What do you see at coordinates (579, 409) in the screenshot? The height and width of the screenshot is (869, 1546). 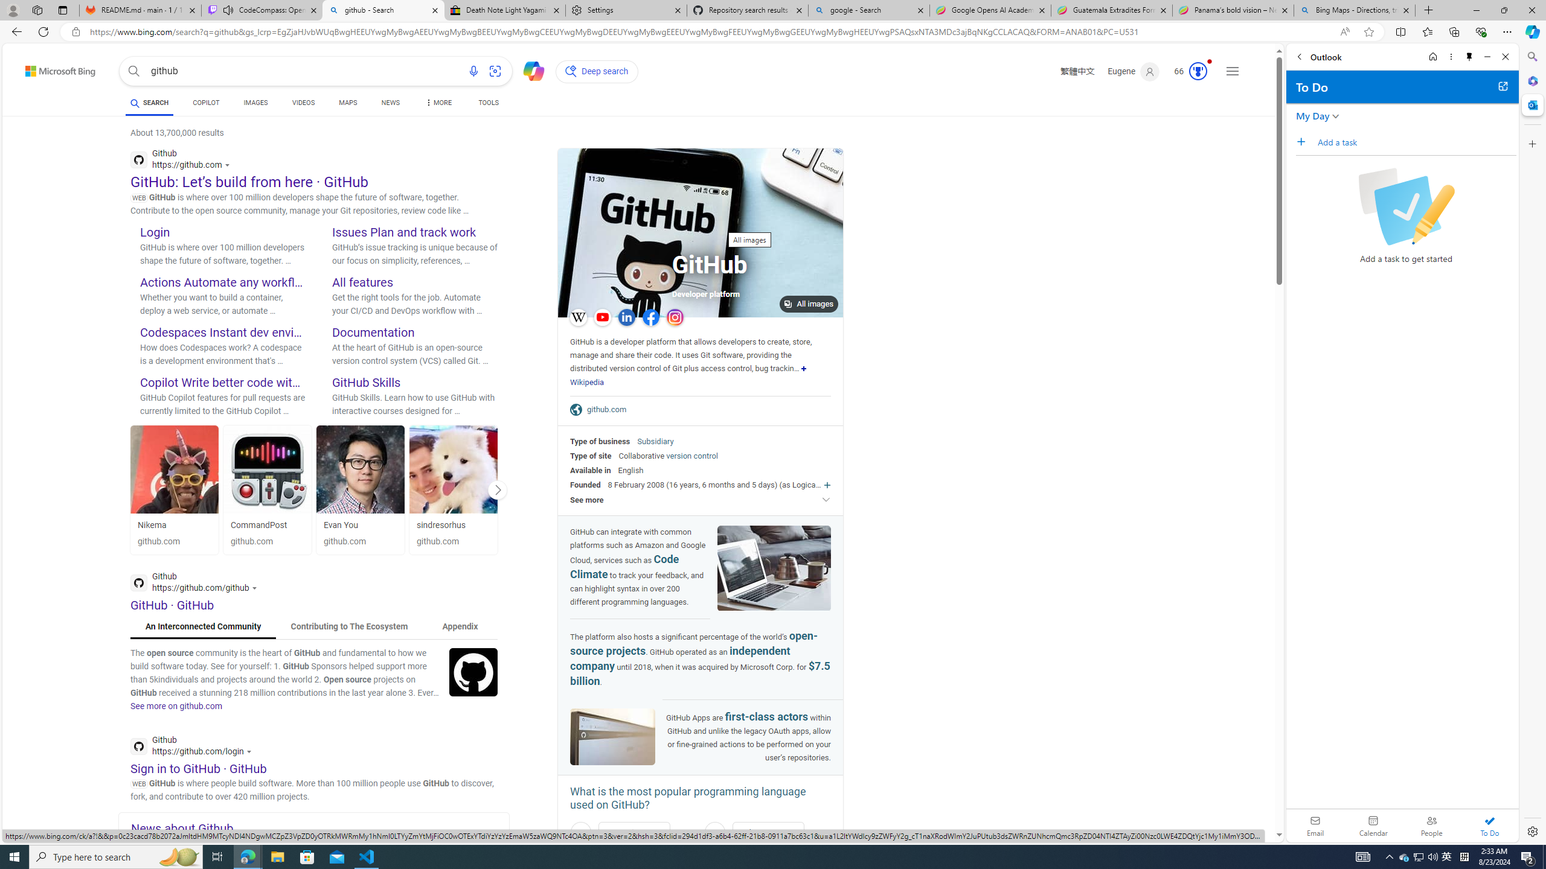 I see `Official Site` at bounding box center [579, 409].